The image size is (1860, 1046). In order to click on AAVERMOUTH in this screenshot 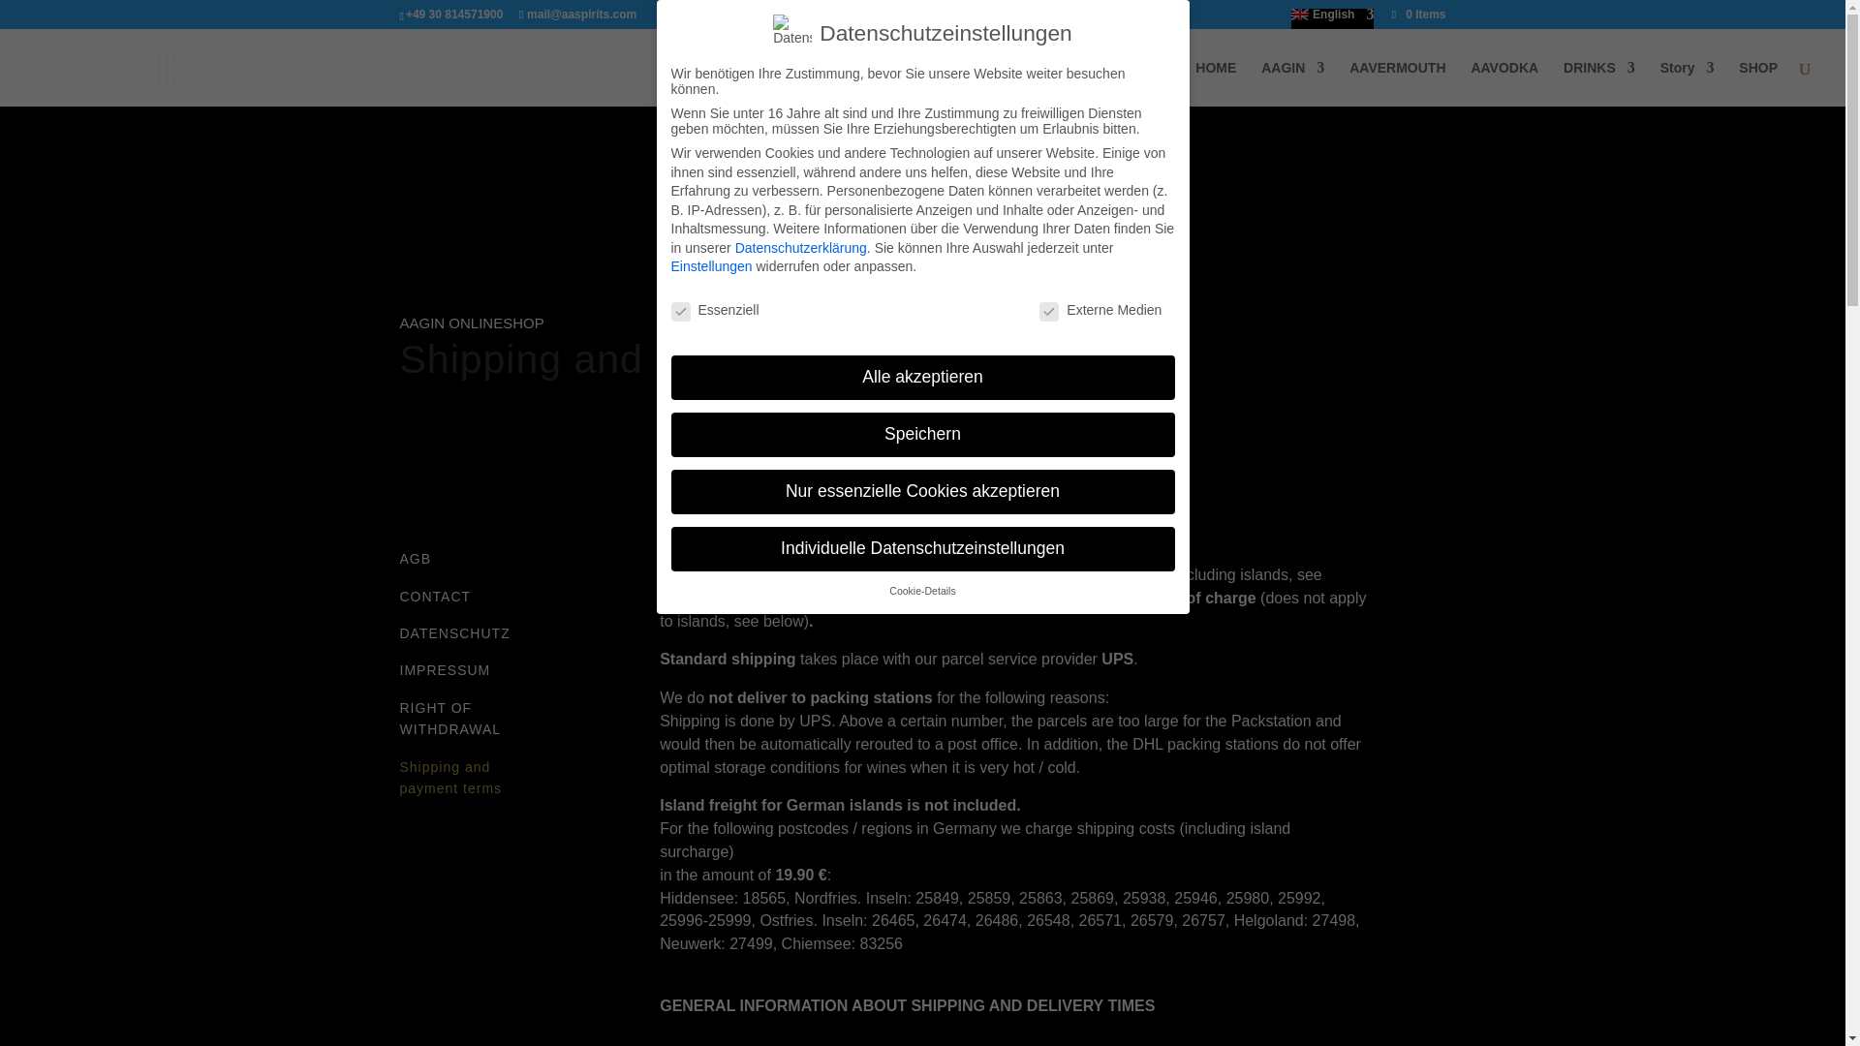, I will do `click(1397, 83)`.